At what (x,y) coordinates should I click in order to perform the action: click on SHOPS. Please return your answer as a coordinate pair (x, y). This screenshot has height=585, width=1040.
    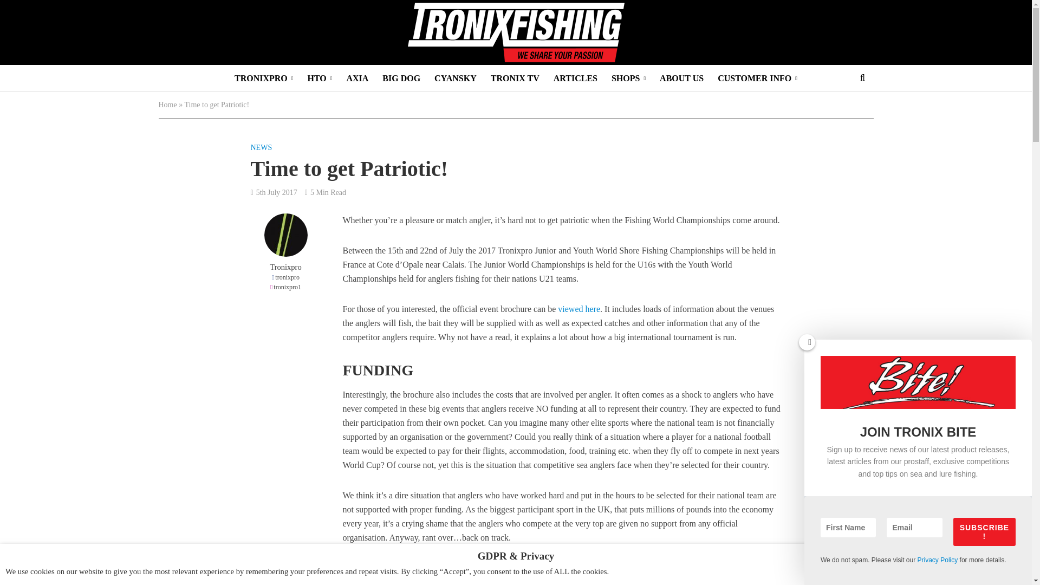
    Looking at the image, I should click on (628, 78).